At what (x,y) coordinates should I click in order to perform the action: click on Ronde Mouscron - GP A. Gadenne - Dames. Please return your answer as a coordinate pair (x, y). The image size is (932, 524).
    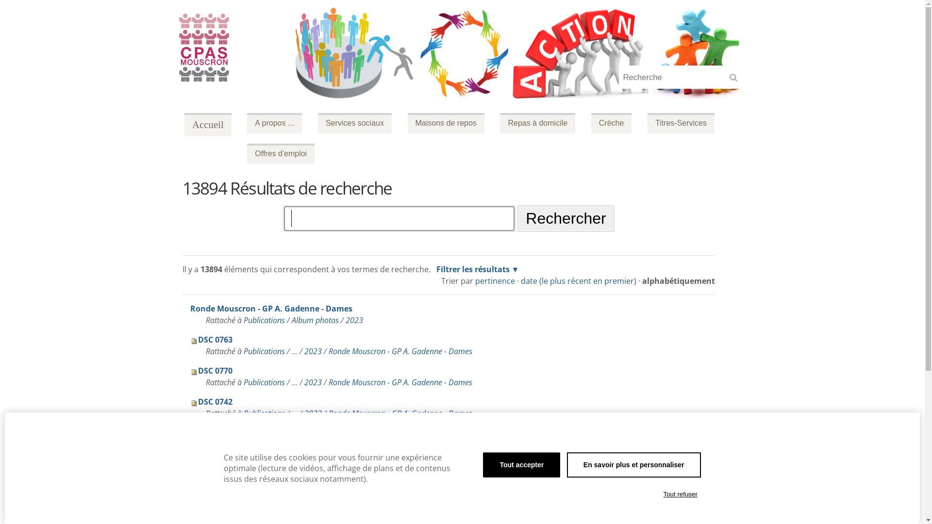
    Looking at the image, I should click on (271, 309).